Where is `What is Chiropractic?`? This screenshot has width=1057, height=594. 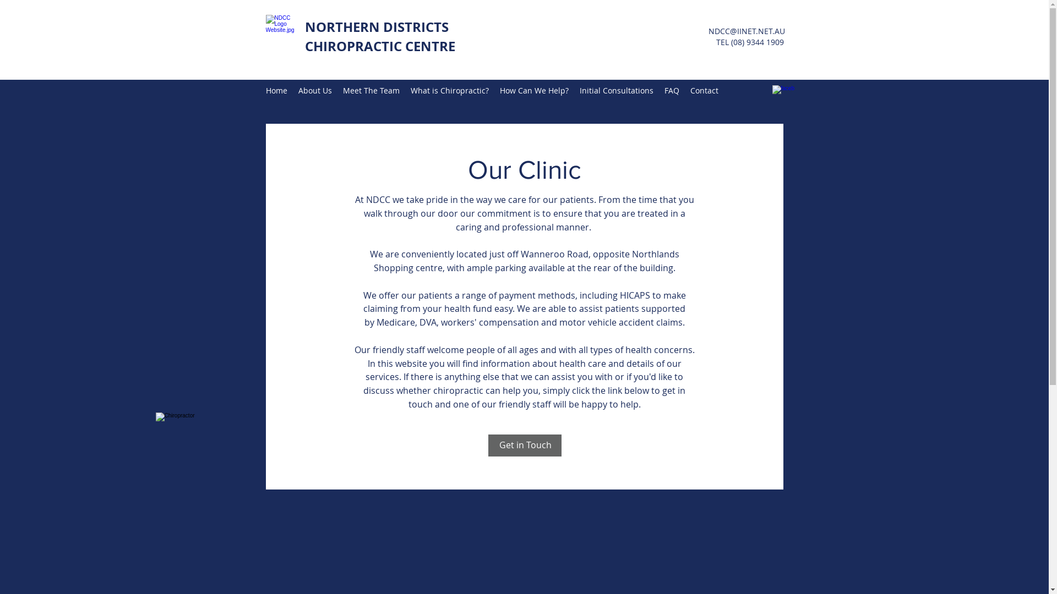 What is Chiropractic? is located at coordinates (450, 91).